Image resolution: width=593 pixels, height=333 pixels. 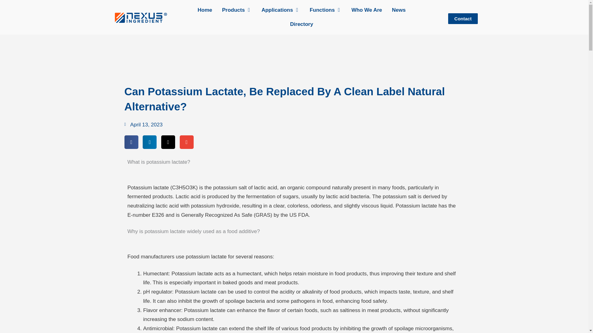 I want to click on Applications, so click(x=277, y=10).